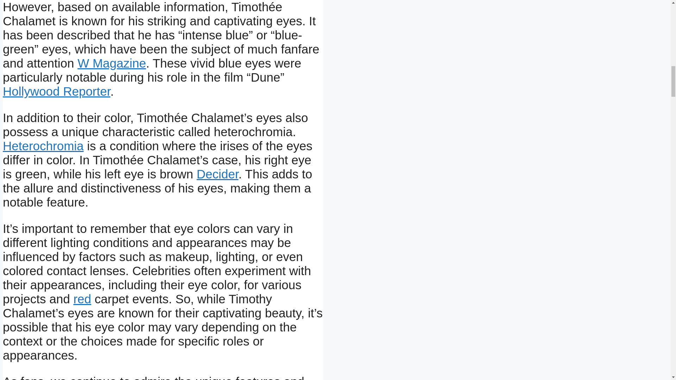  What do you see at coordinates (56, 91) in the screenshot?
I see `Hollywood Reporter` at bounding box center [56, 91].